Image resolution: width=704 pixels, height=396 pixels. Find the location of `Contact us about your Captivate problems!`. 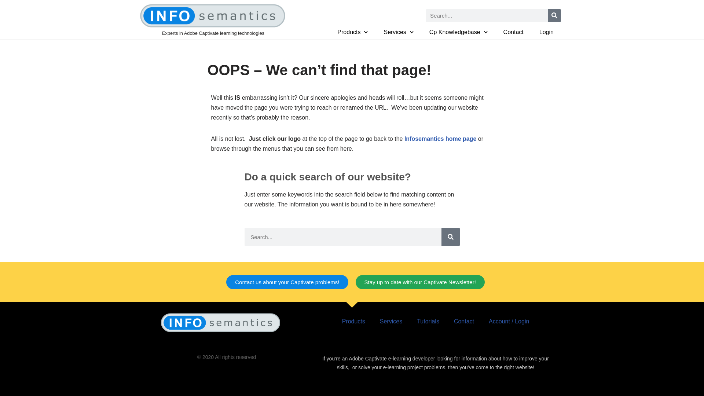

Contact us about your Captivate problems! is located at coordinates (287, 282).